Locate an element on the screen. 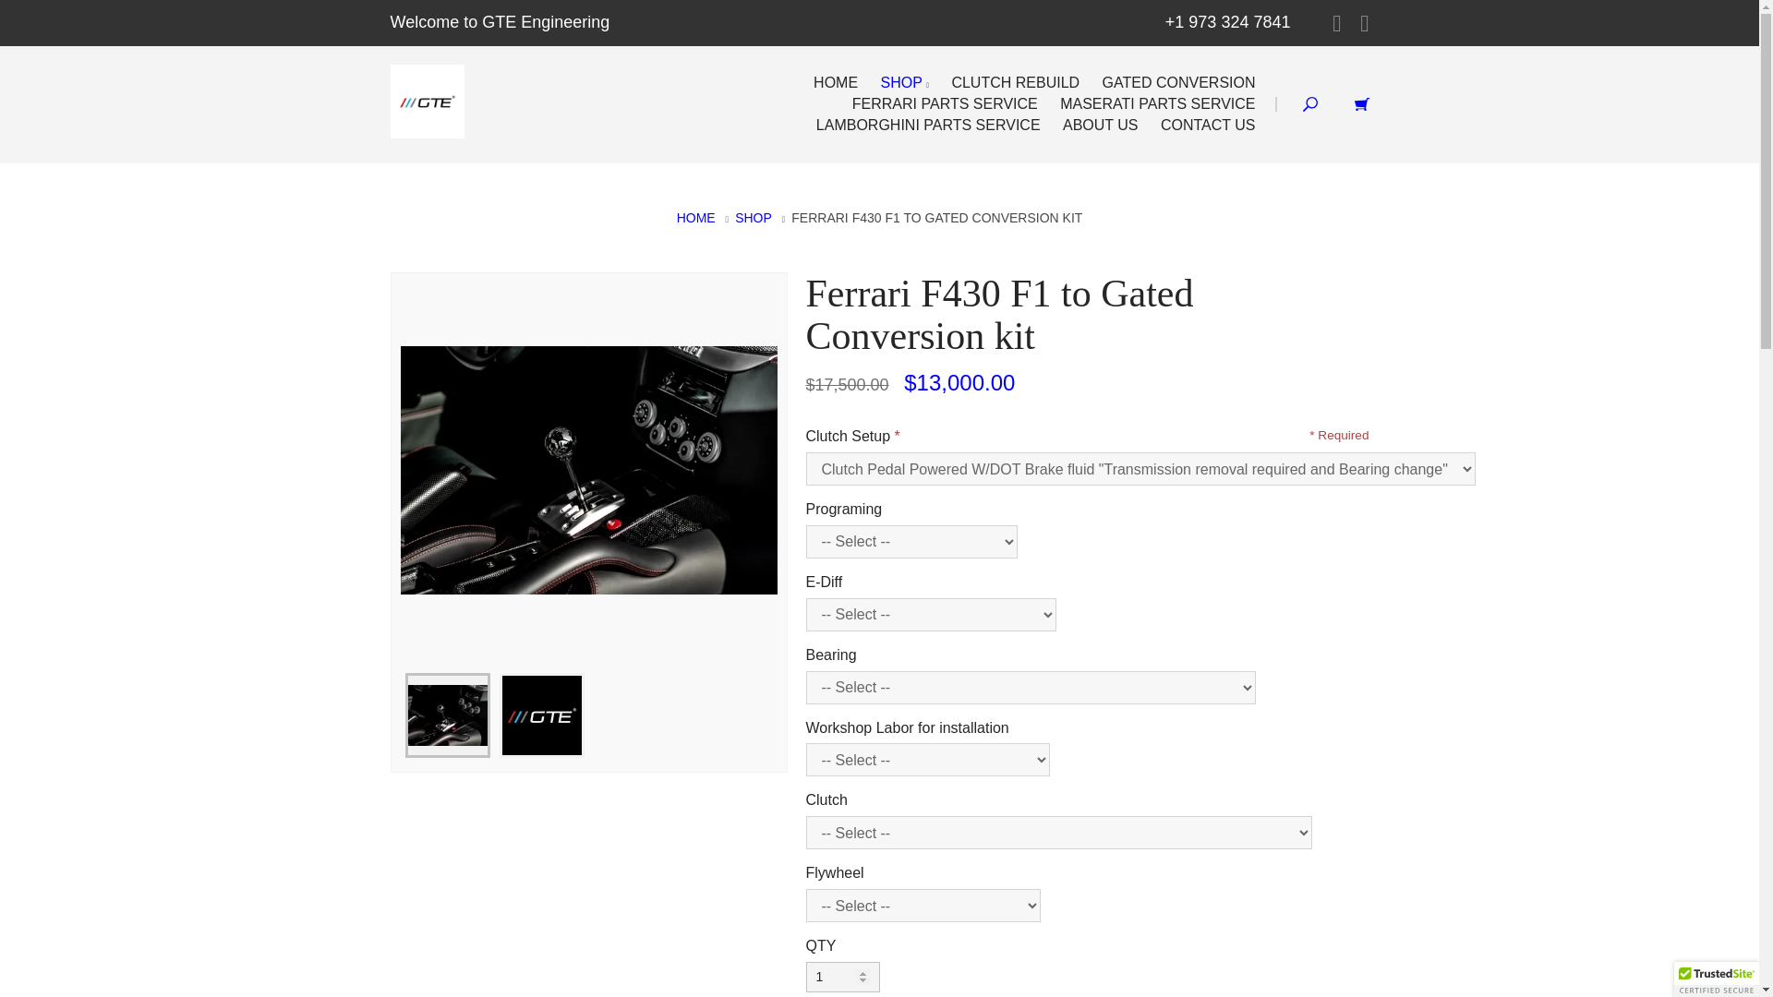  FERRARI PARTS SERVICE is located at coordinates (946, 103).